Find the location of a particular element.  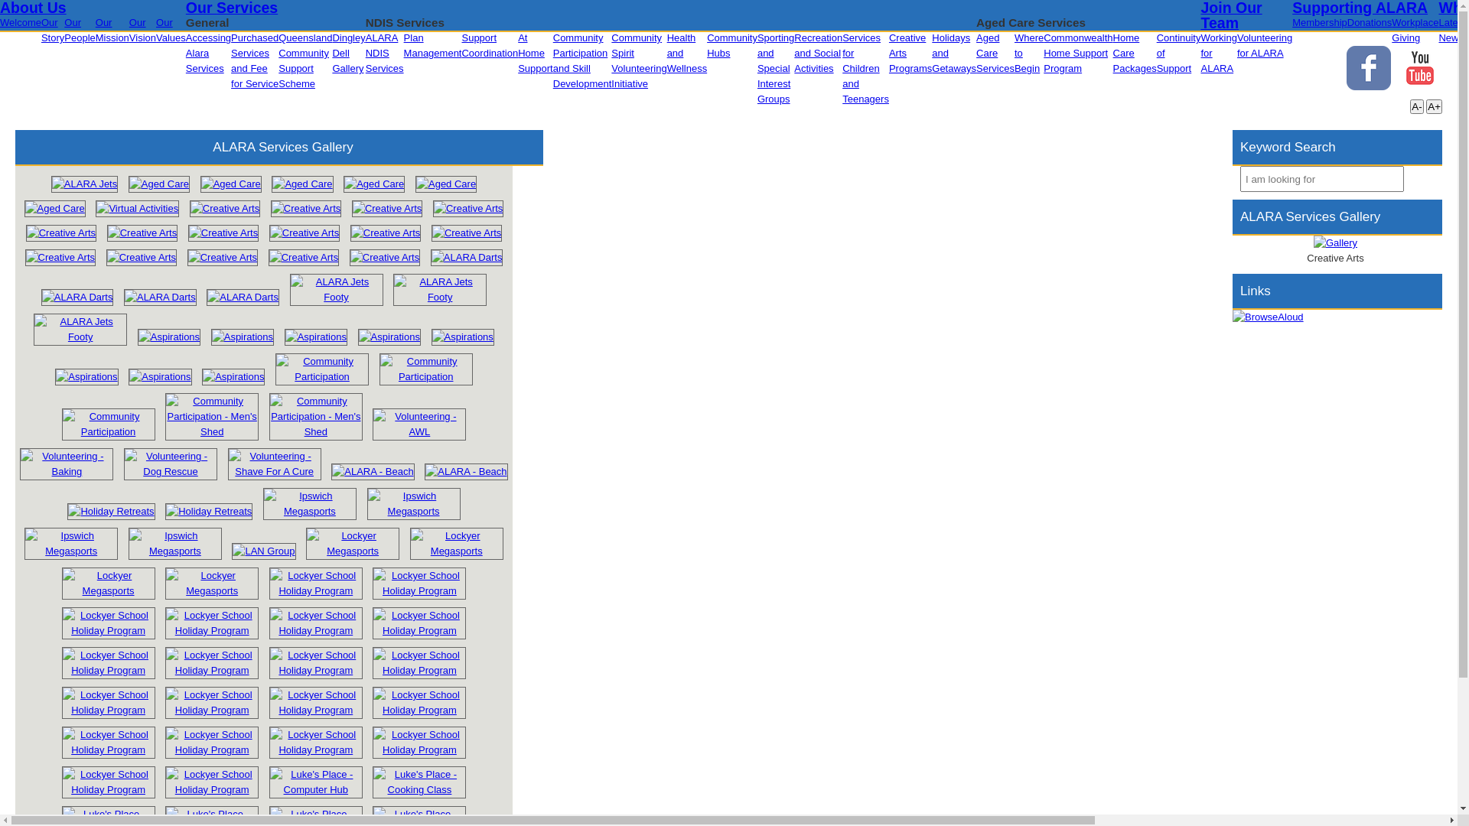

Aged Care is located at coordinates (159, 184).